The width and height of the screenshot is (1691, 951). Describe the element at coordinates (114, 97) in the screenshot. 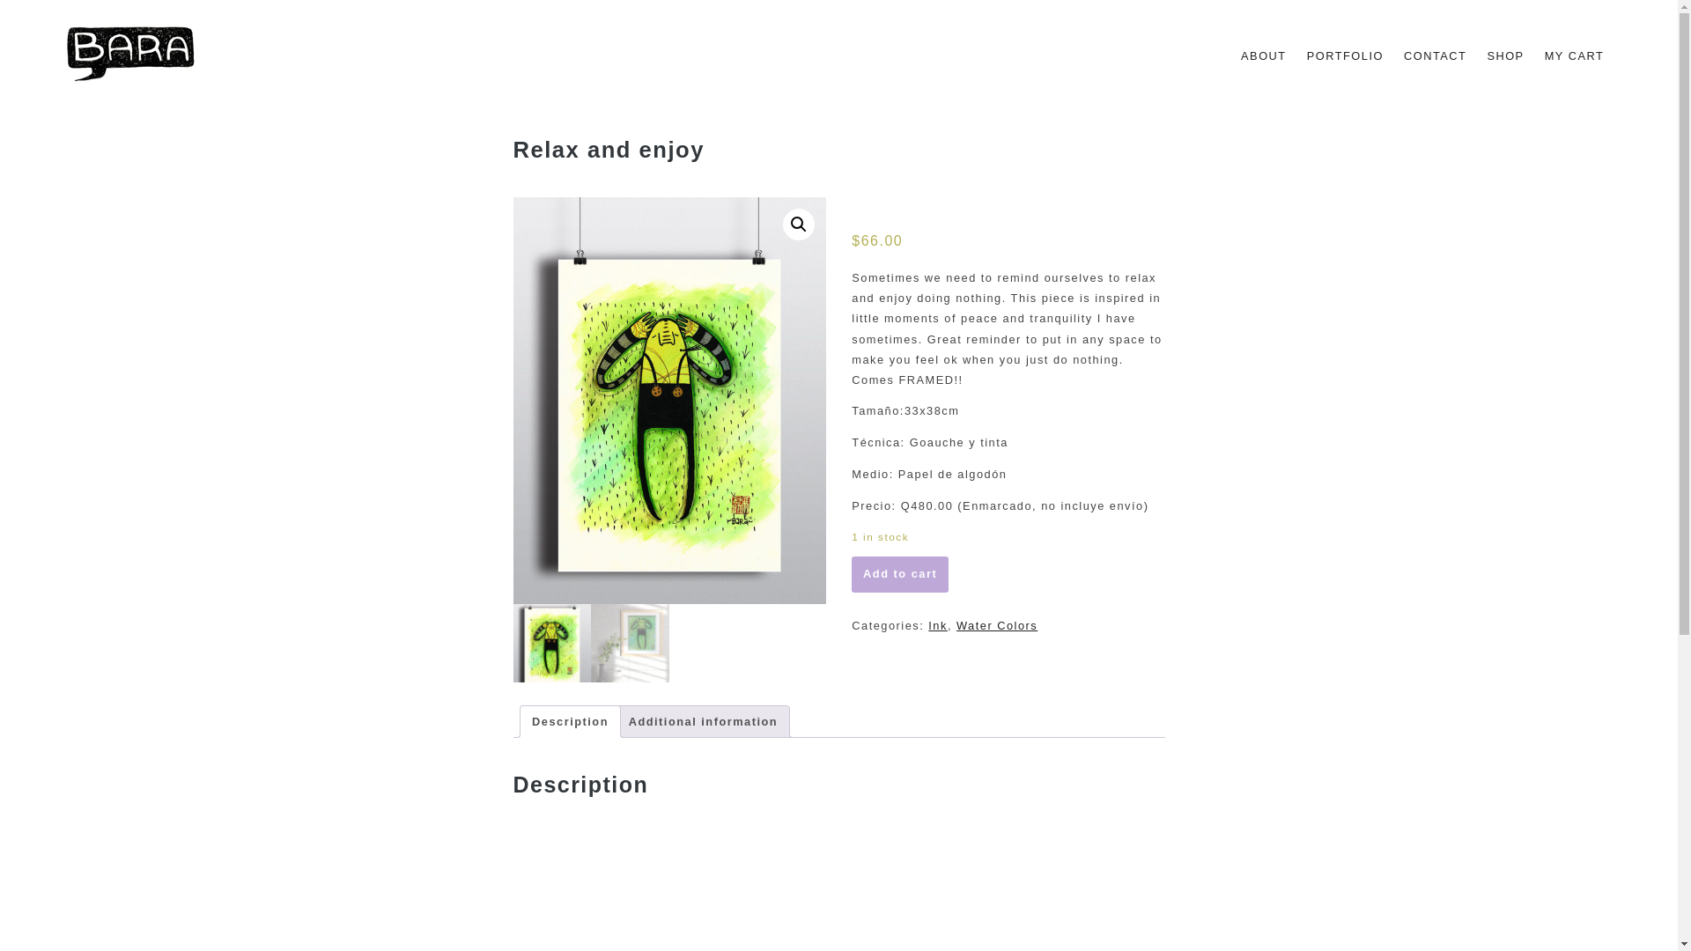

I see `Bara :: Bara` at that location.